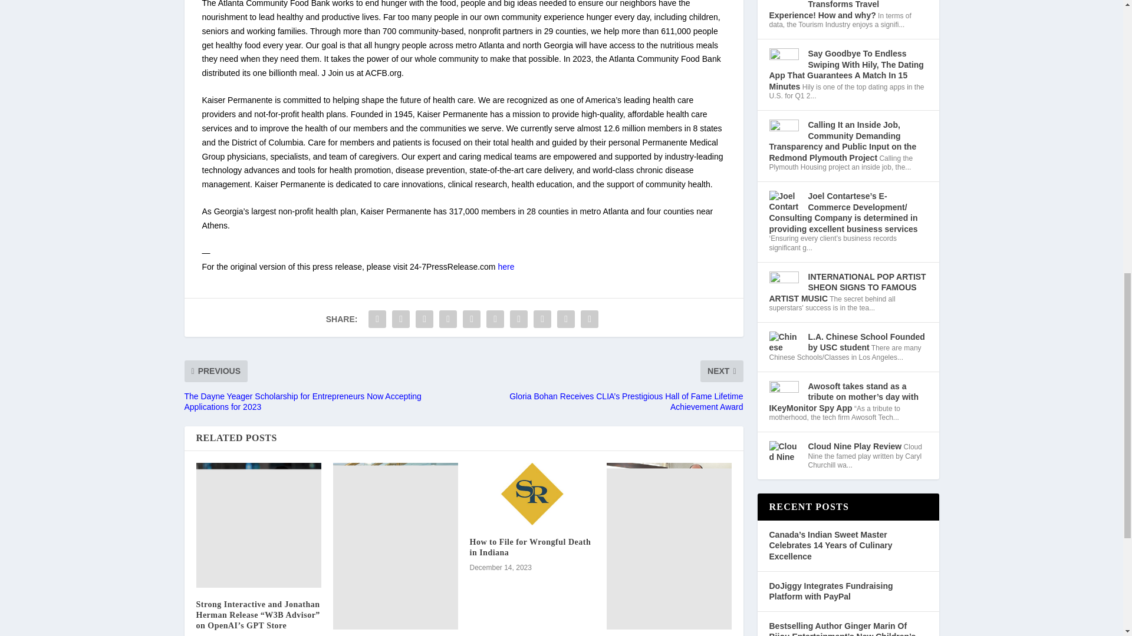 The width and height of the screenshot is (1132, 636). What do you see at coordinates (506, 266) in the screenshot?
I see `here` at bounding box center [506, 266].